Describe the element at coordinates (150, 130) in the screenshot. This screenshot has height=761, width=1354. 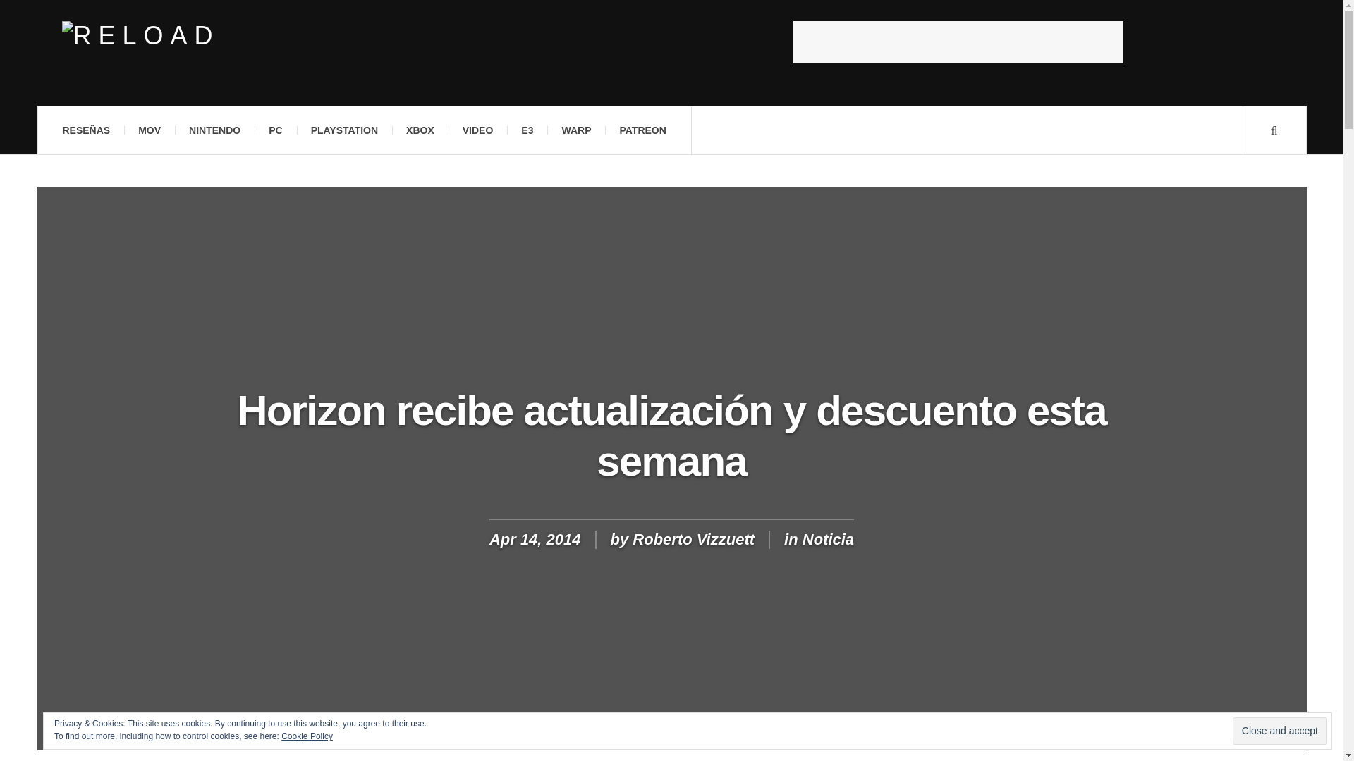
I see `MOV` at that location.